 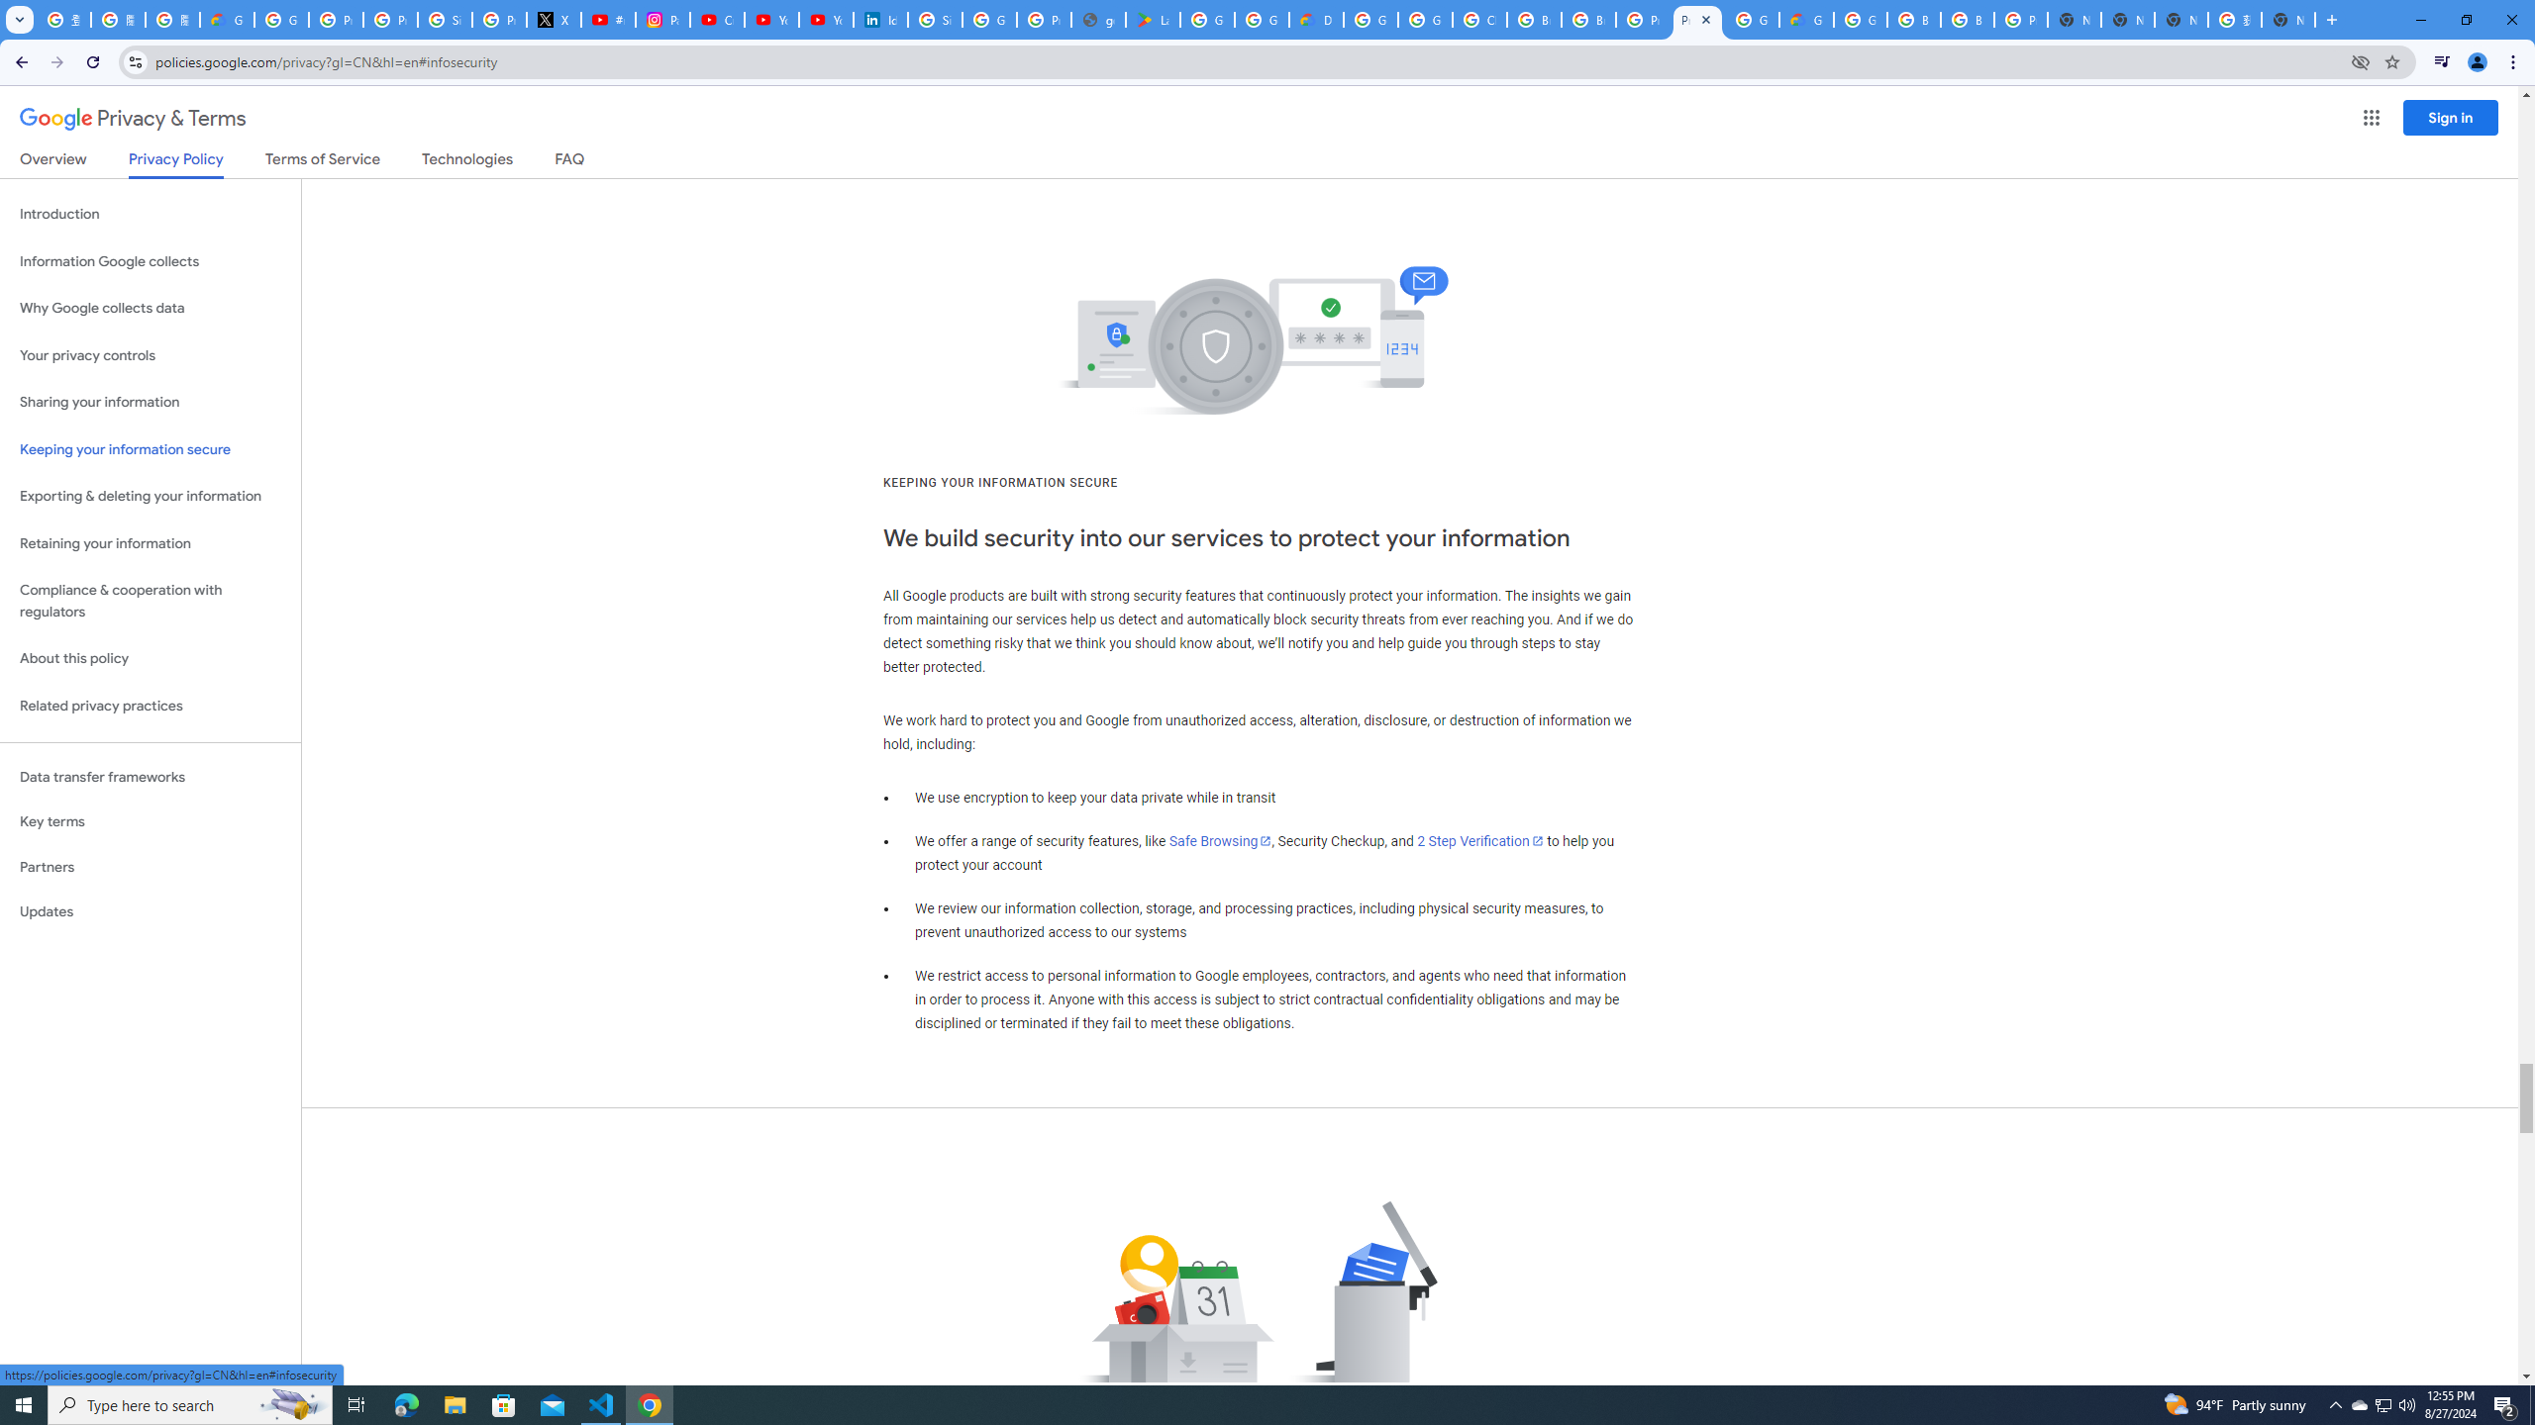 What do you see at coordinates (826, 20) in the screenshot?
I see `YouTube Culture & Trends - YouTube Top 10, 2021` at bounding box center [826, 20].